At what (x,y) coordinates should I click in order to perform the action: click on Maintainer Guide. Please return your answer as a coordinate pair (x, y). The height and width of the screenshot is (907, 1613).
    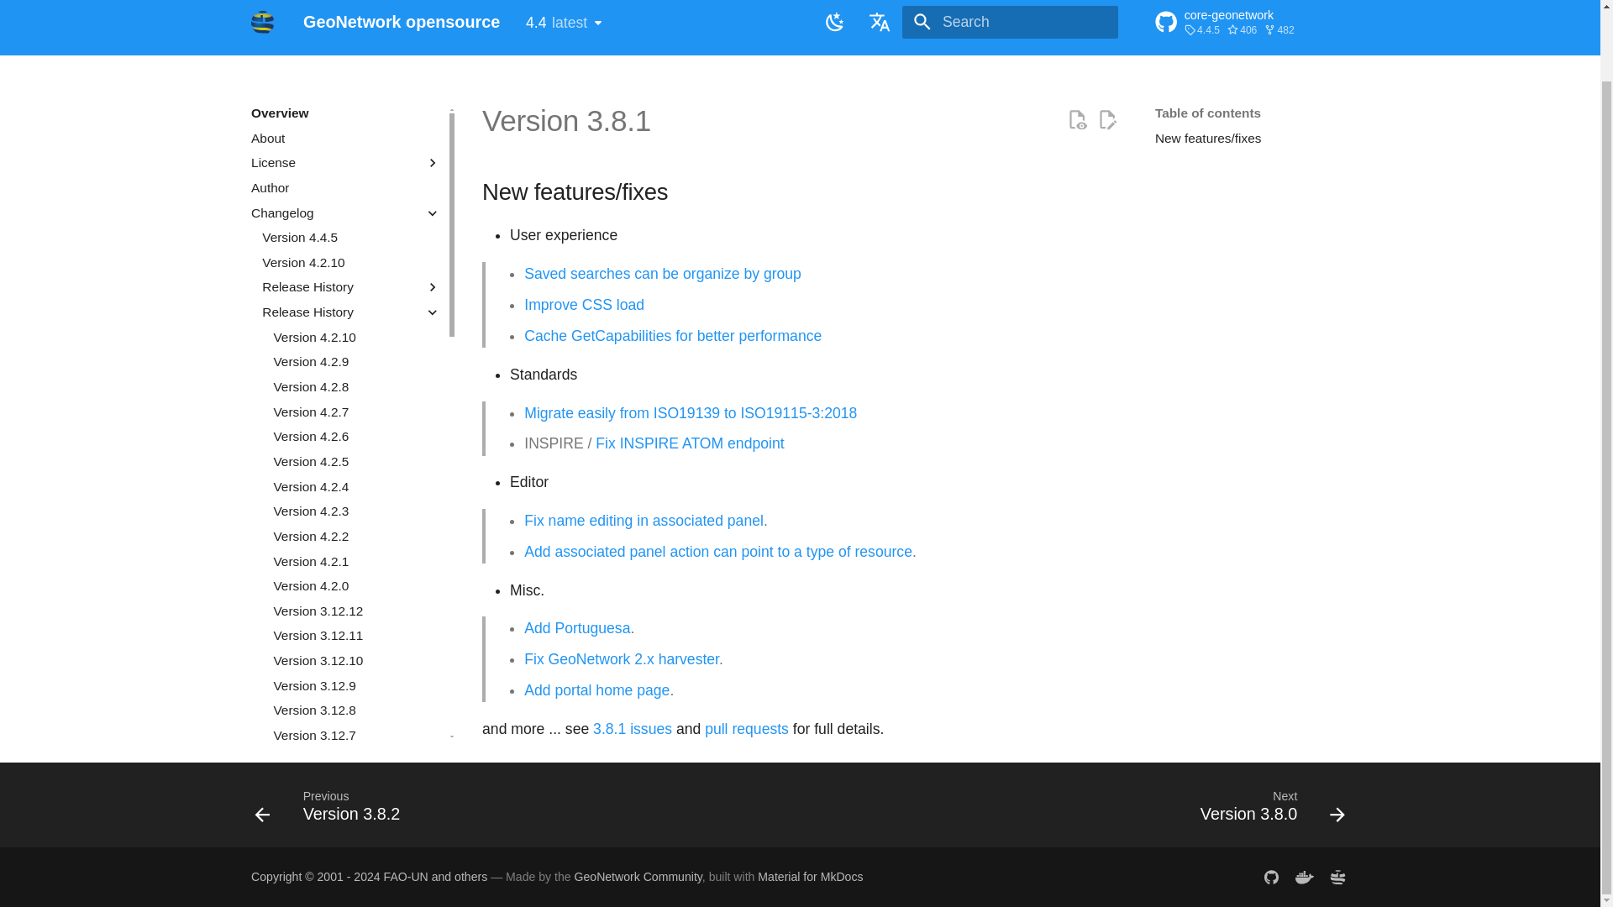
    Looking at the image, I should click on (346, 188).